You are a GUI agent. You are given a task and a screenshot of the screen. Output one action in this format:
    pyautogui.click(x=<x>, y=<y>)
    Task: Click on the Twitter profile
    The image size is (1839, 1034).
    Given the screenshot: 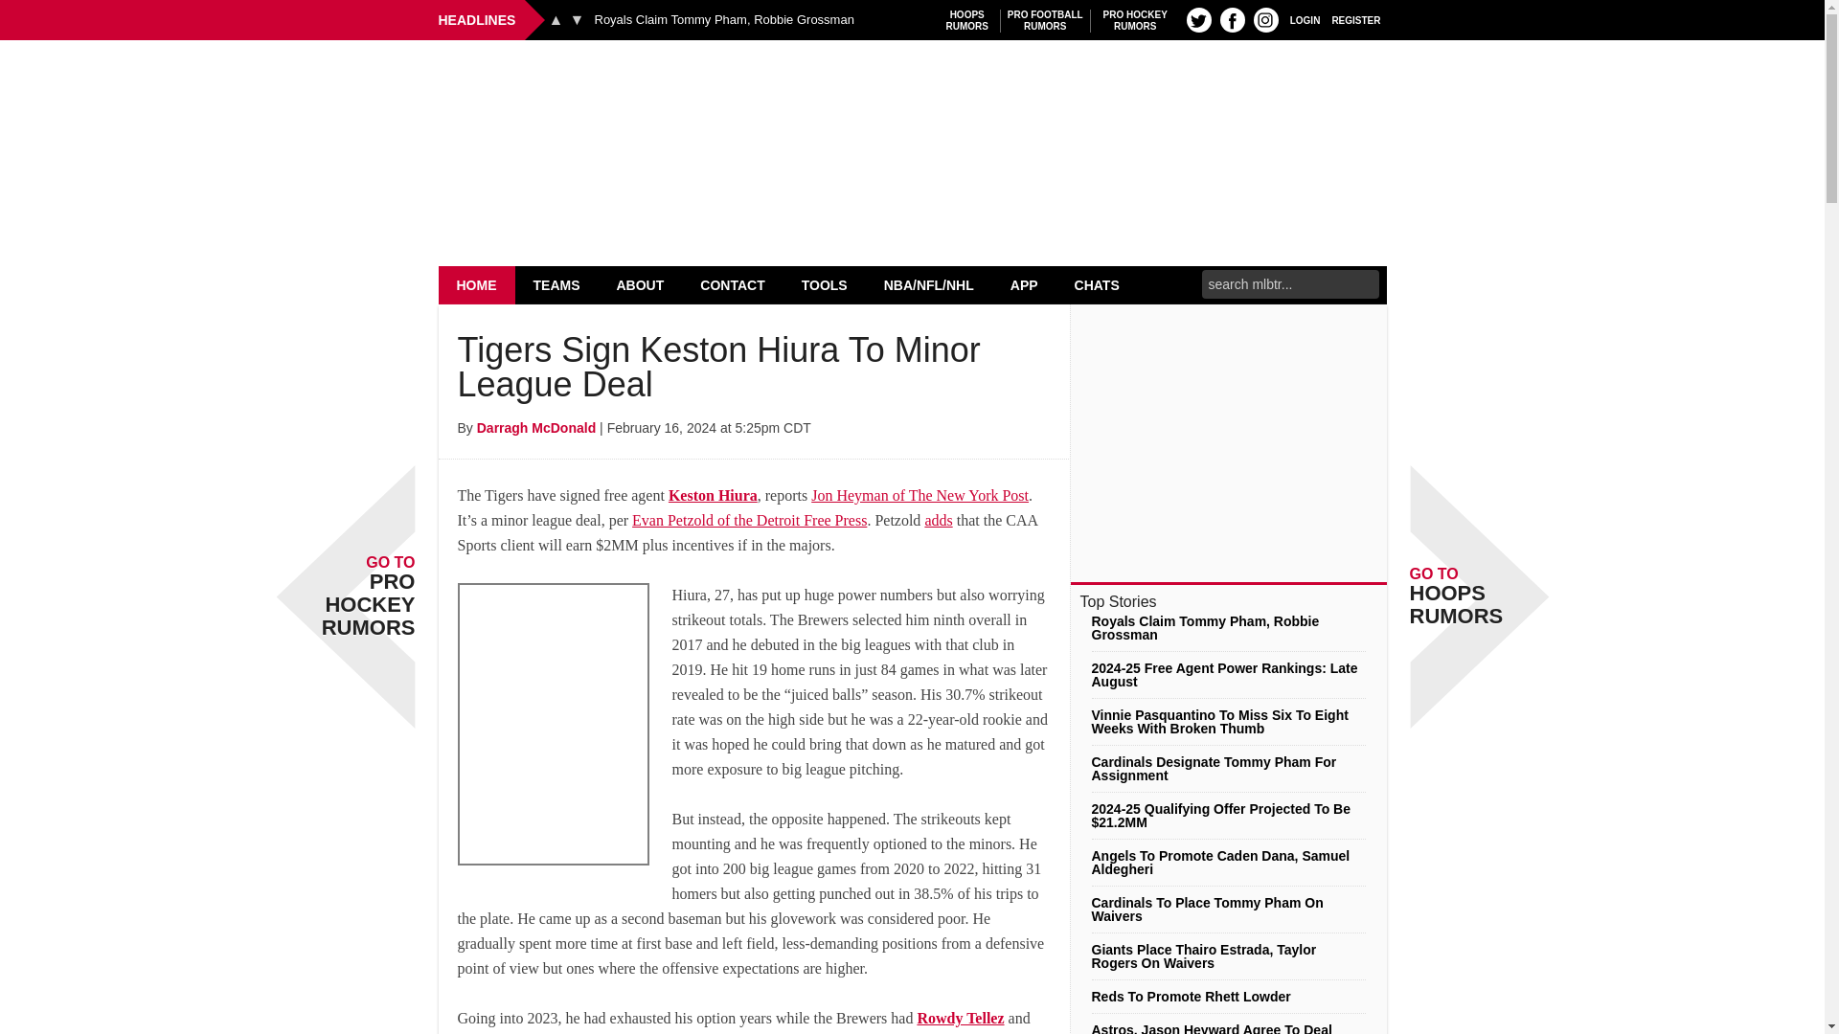 What is the action you would take?
    pyautogui.click(x=1356, y=19)
    